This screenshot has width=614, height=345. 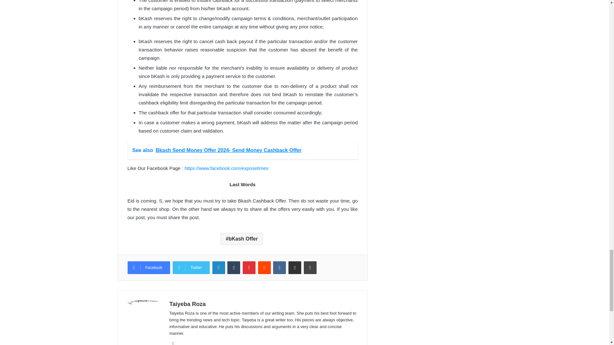 I want to click on Facebook, so click(x=148, y=267).